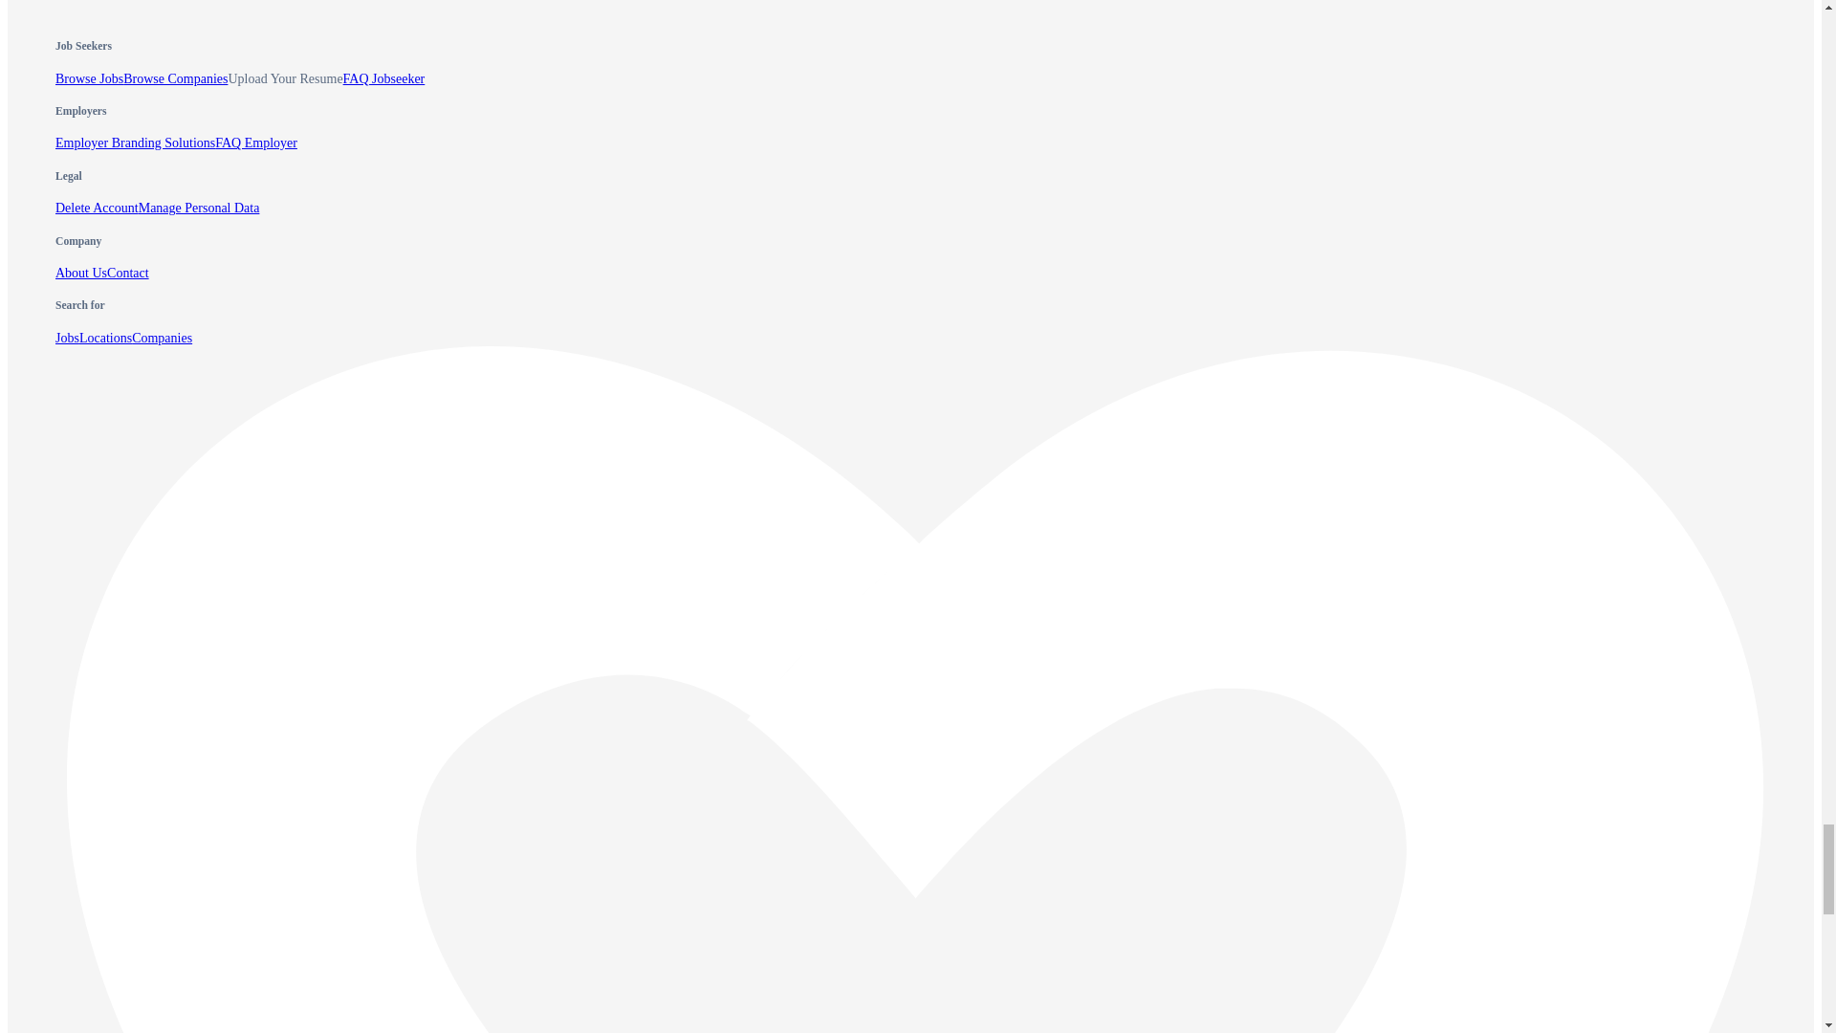  I want to click on Browse Companies, so click(175, 78).